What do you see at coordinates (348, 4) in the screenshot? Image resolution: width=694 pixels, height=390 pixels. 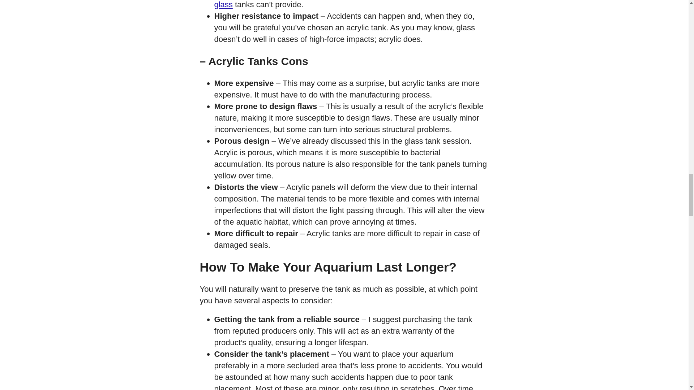 I see `ideas for various shapes that glass` at bounding box center [348, 4].